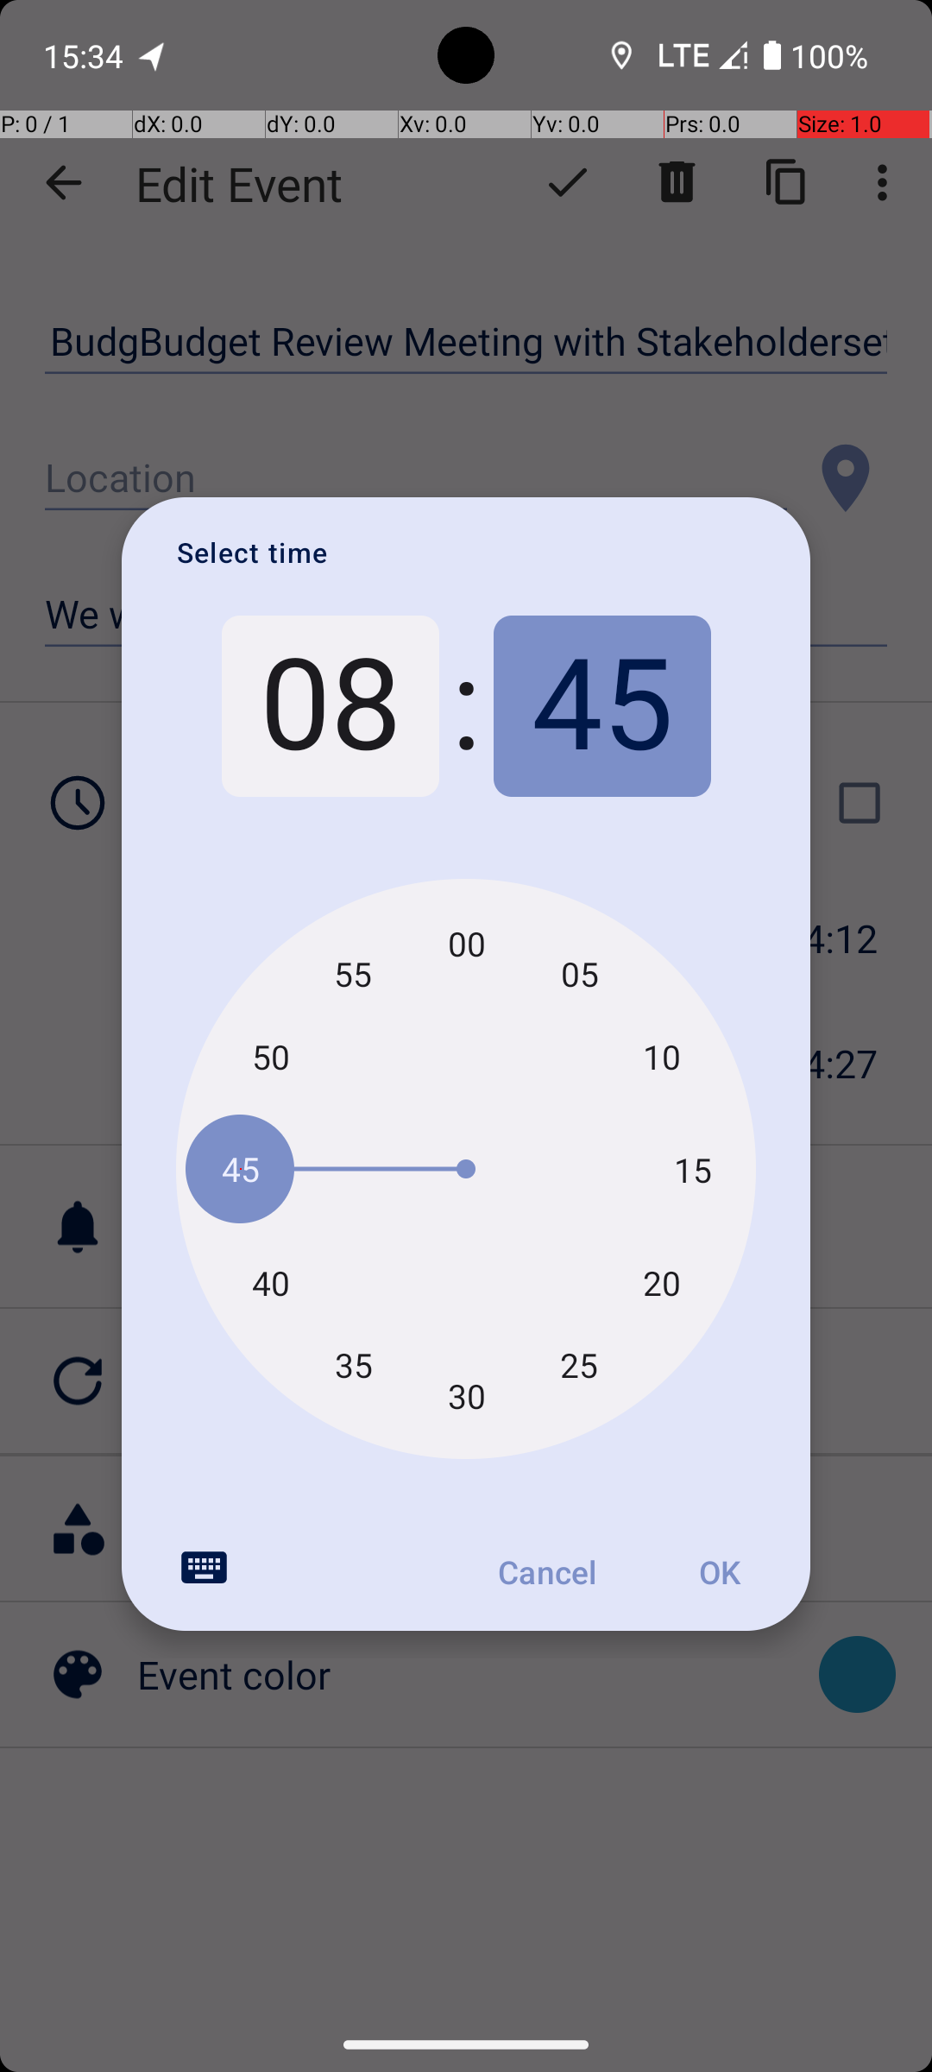 The height and width of the screenshot is (2072, 932). I want to click on 08, so click(330, 706).